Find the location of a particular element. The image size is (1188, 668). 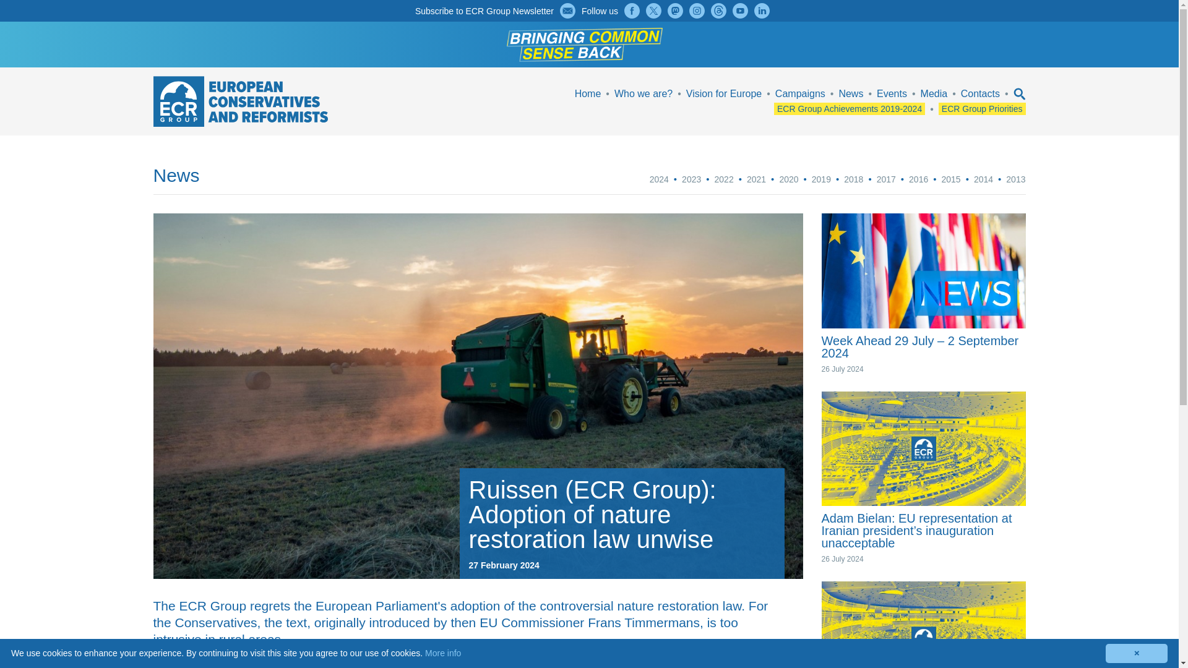

Who we are? is located at coordinates (643, 93).